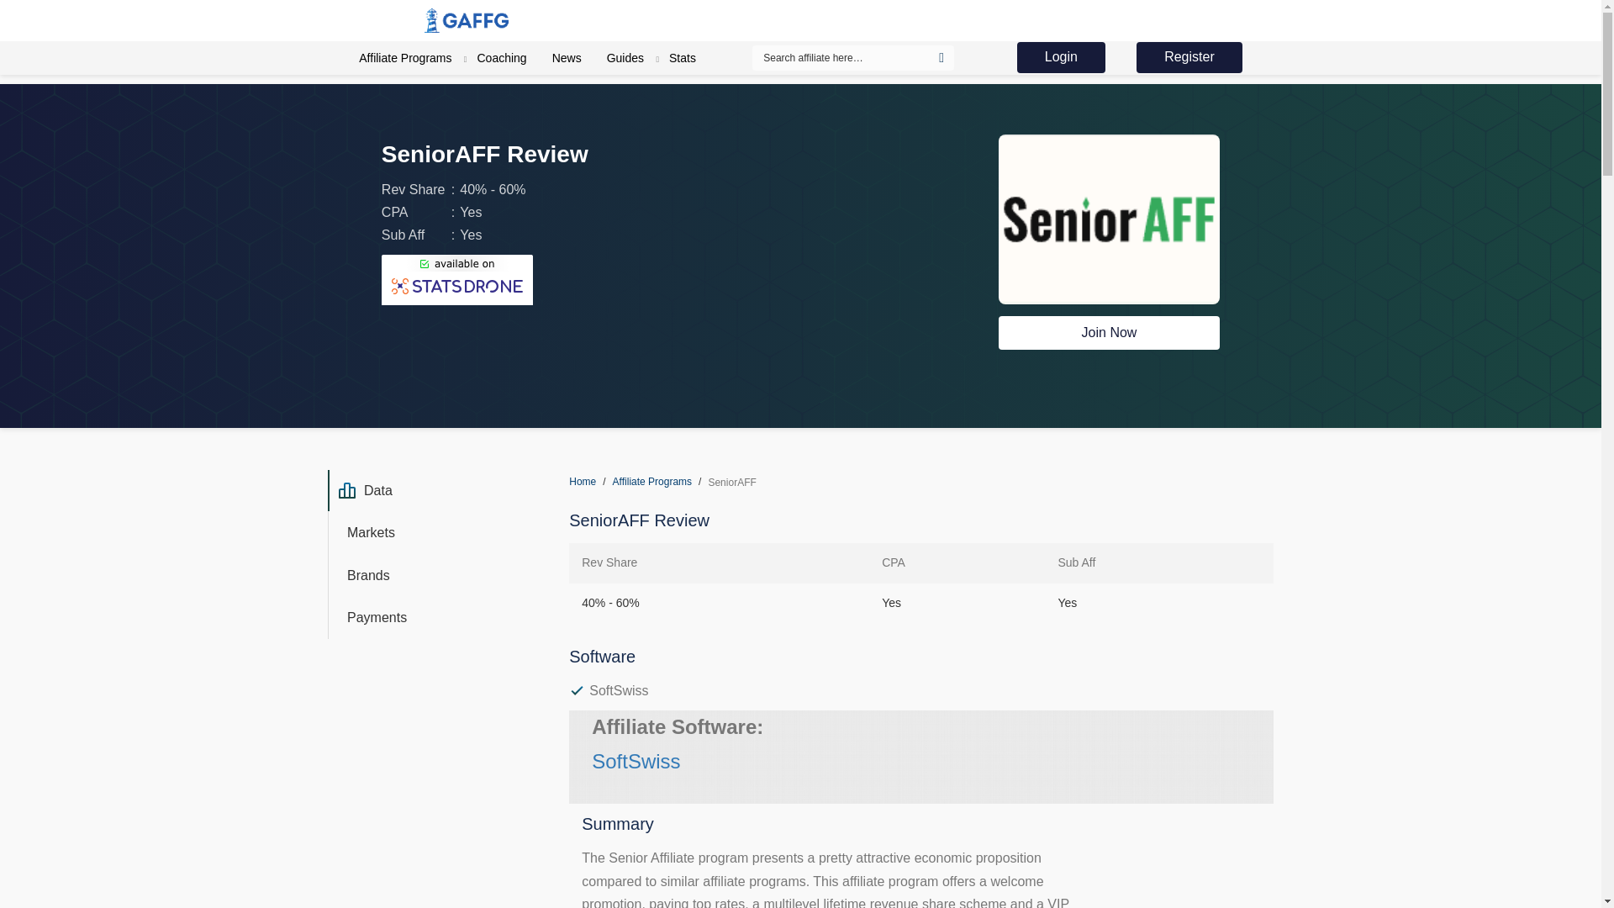  I want to click on Payments, so click(437, 617).